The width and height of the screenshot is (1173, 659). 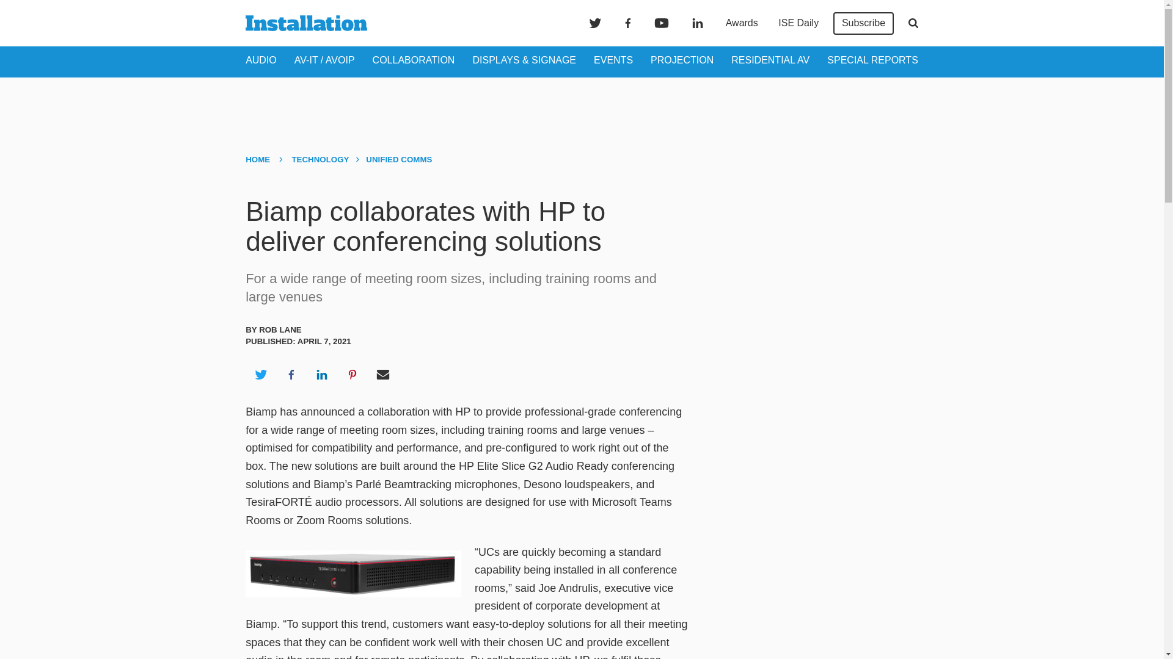 What do you see at coordinates (798, 23) in the screenshot?
I see `ISE Daily` at bounding box center [798, 23].